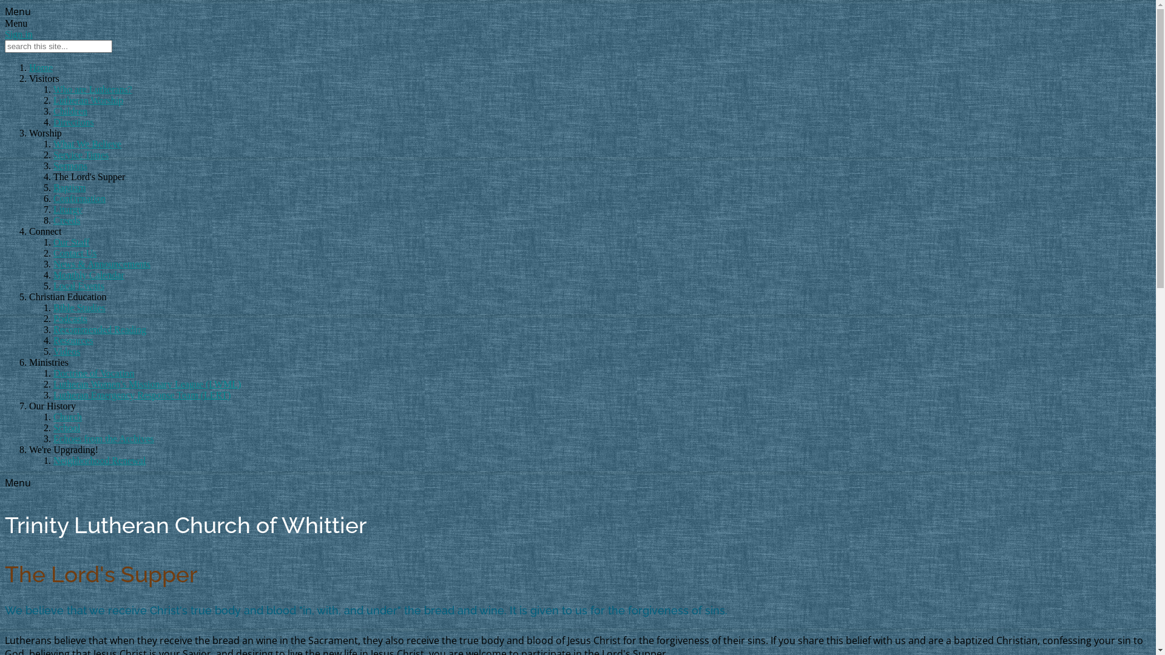  What do you see at coordinates (73, 341) in the screenshot?
I see `Resources` at bounding box center [73, 341].